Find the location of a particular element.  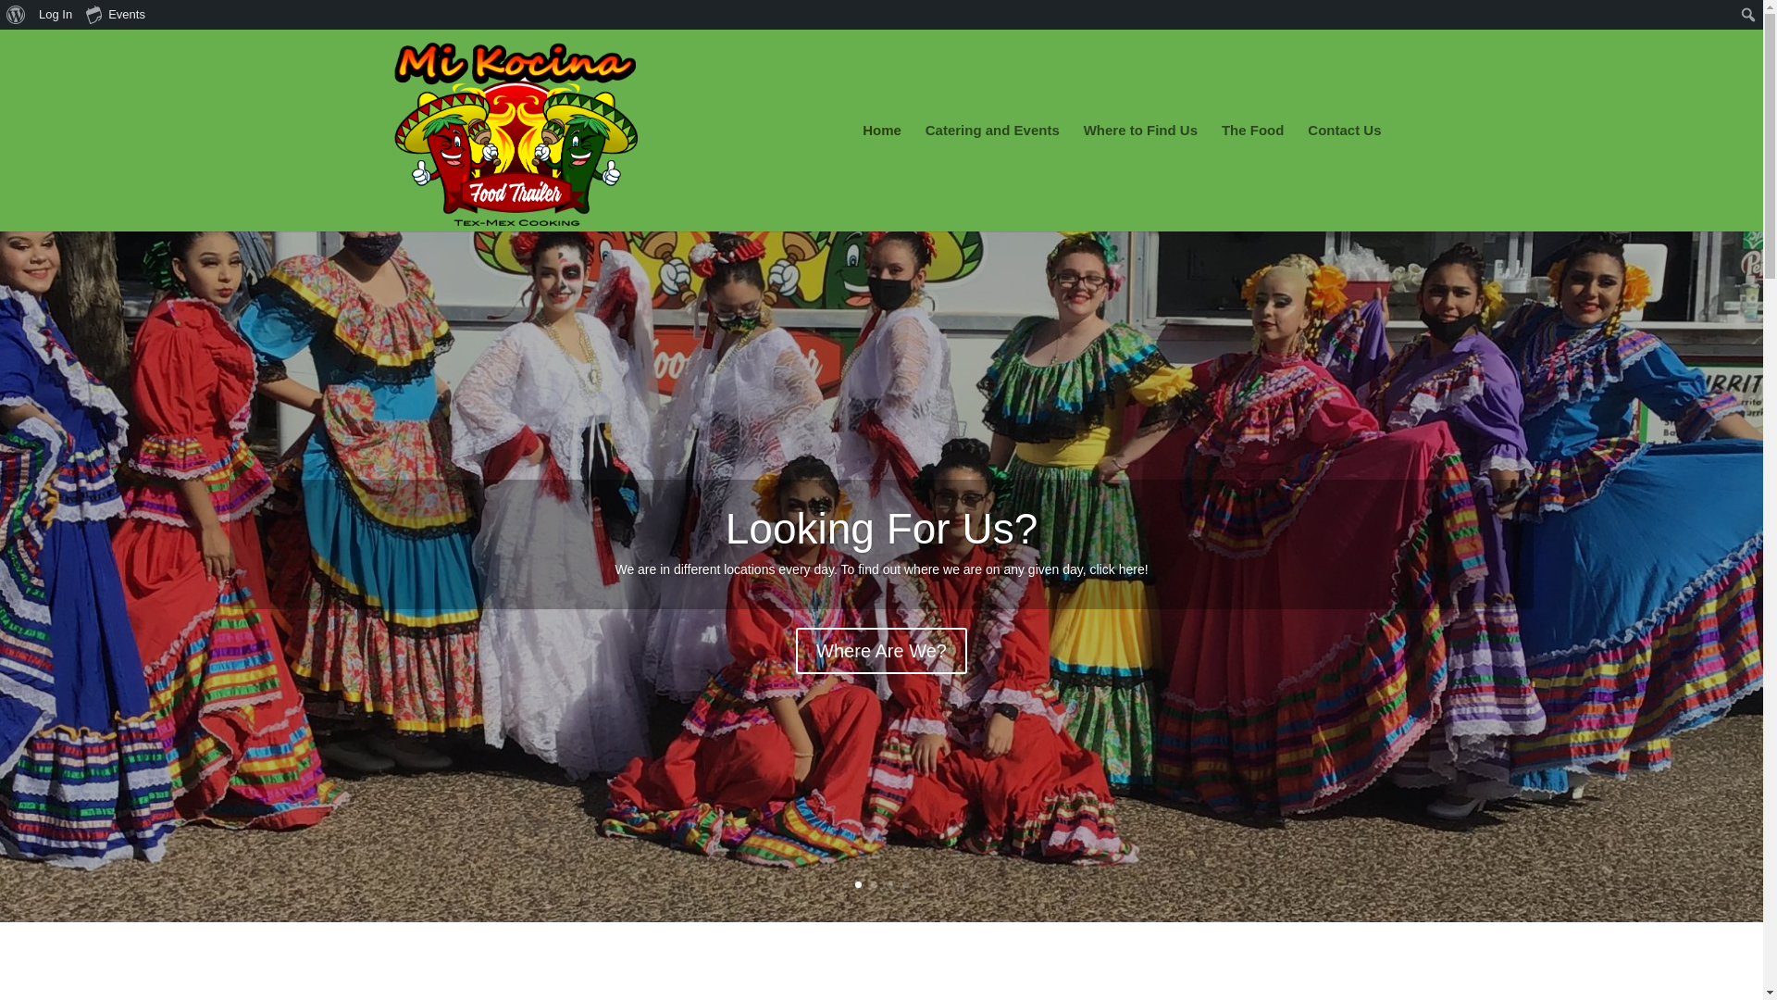

Log In is located at coordinates (56, 15).